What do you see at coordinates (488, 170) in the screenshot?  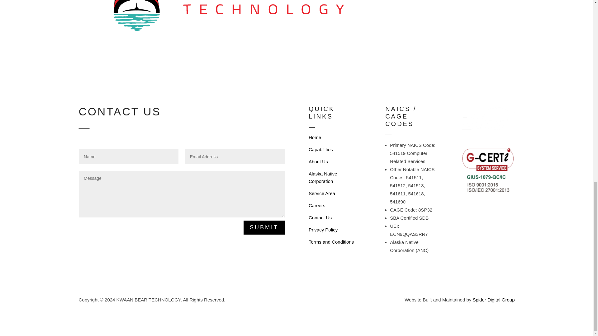 I see `Untitled design - 2024-01-31T220218.057` at bounding box center [488, 170].